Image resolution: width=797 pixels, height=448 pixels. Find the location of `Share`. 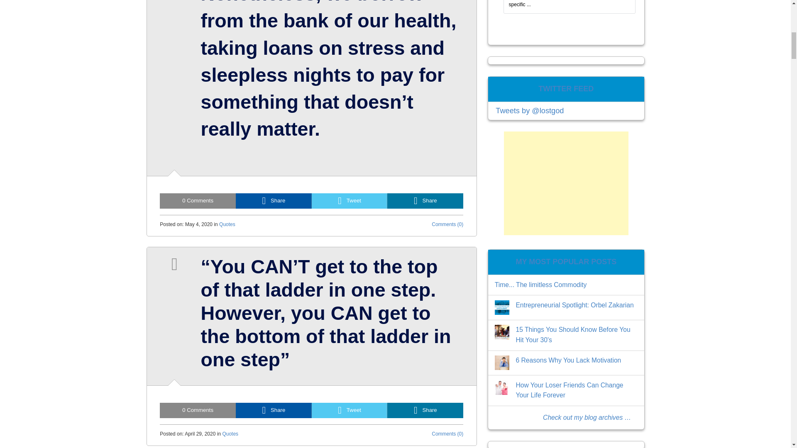

Share is located at coordinates (425, 410).